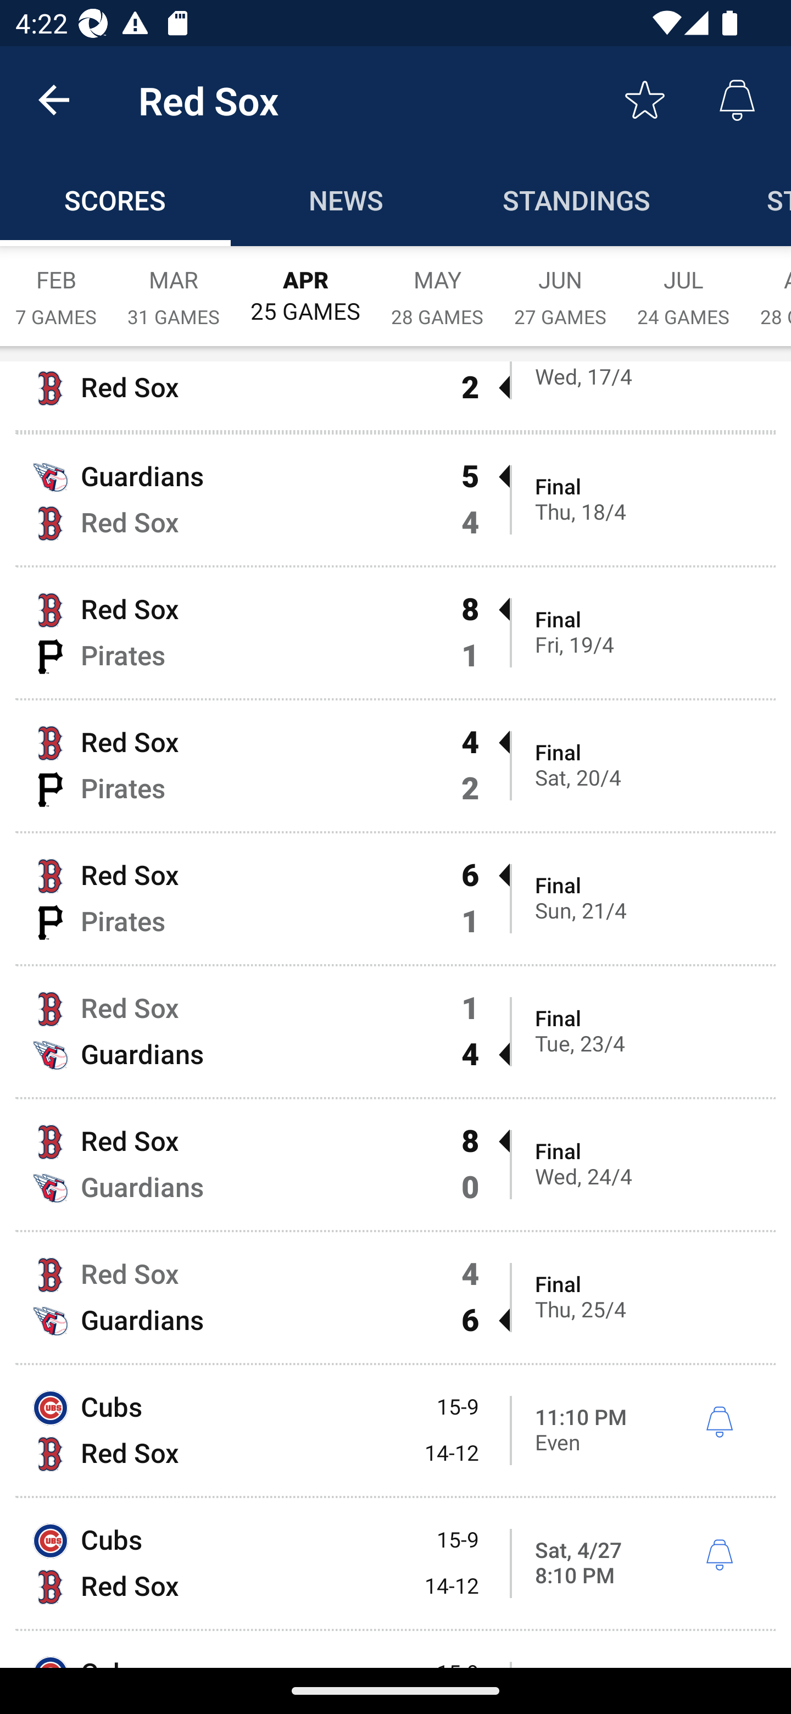 This screenshot has height=1714, width=791. Describe the element at coordinates (719, 1422) in the screenshot. I see `í` at that location.